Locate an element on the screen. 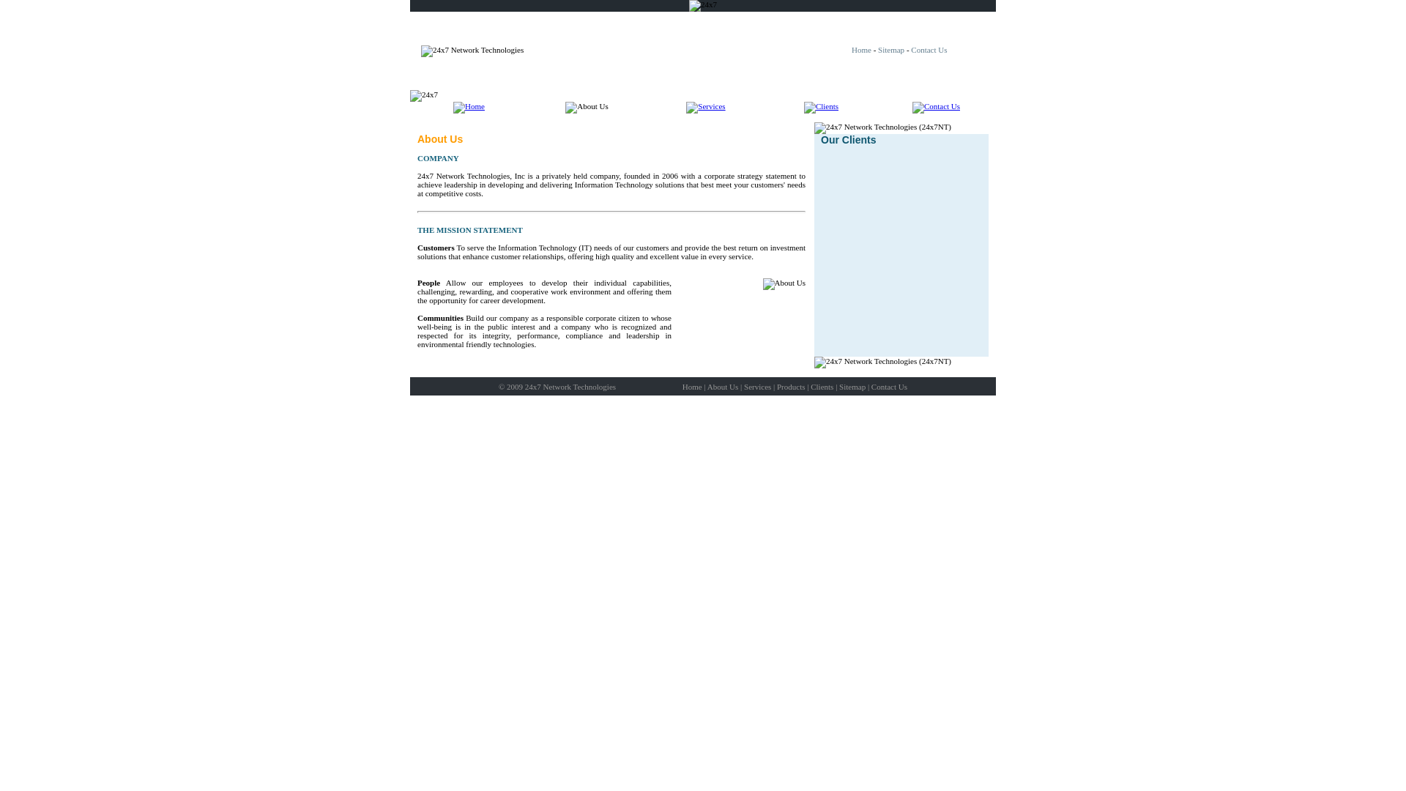  Products is located at coordinates (791, 387).